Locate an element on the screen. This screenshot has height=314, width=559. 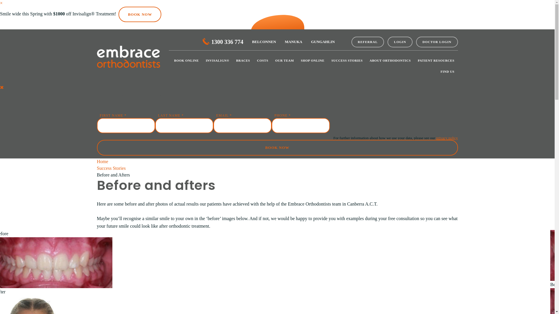
Embrace Orthodontists is located at coordinates (128, 57).